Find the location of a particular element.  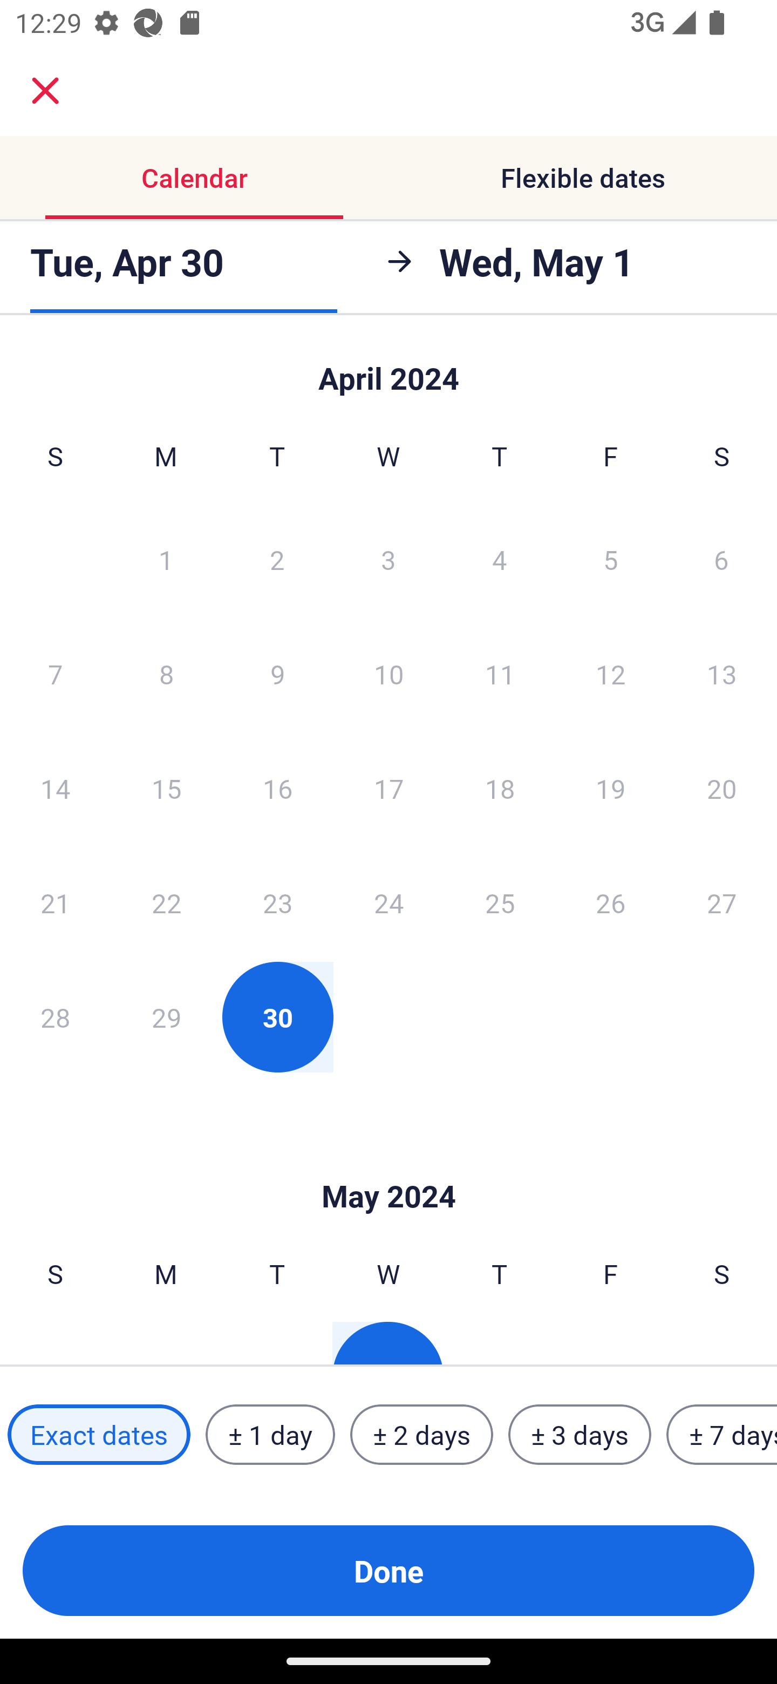

Done is located at coordinates (388, 1571).